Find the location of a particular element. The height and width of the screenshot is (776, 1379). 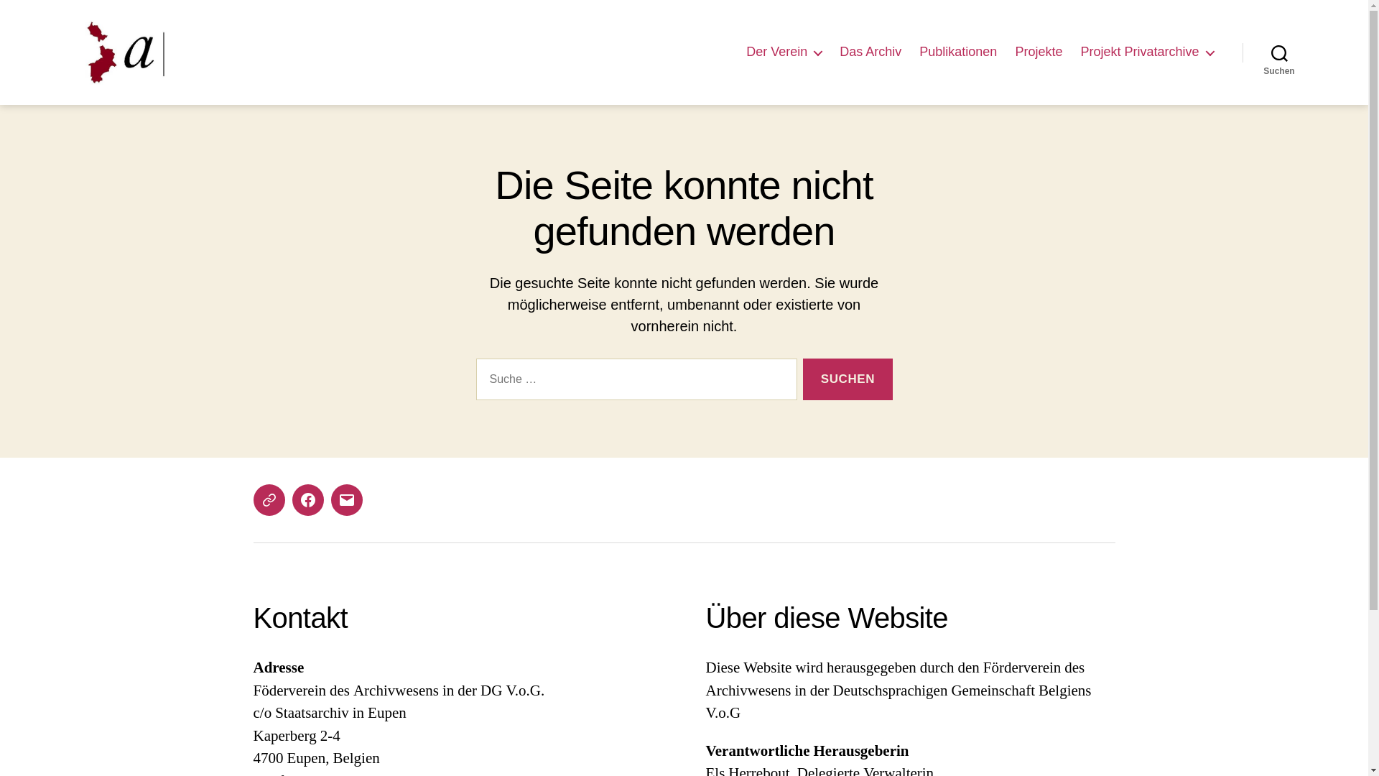

Das Archiv is located at coordinates (870, 52).